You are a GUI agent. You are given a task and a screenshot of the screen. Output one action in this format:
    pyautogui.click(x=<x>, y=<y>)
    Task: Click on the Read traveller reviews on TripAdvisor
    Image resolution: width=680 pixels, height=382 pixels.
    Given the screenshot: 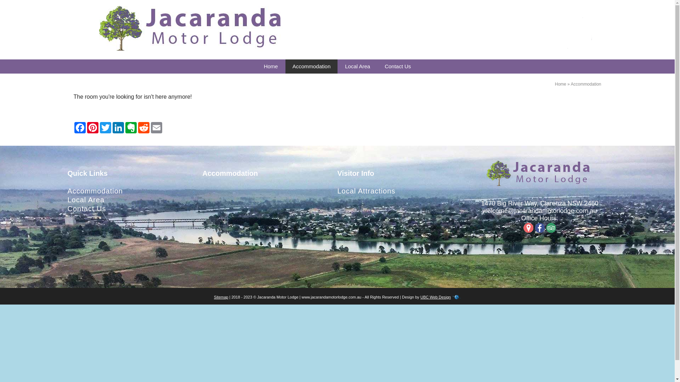 What is the action you would take?
    pyautogui.click(x=551, y=228)
    